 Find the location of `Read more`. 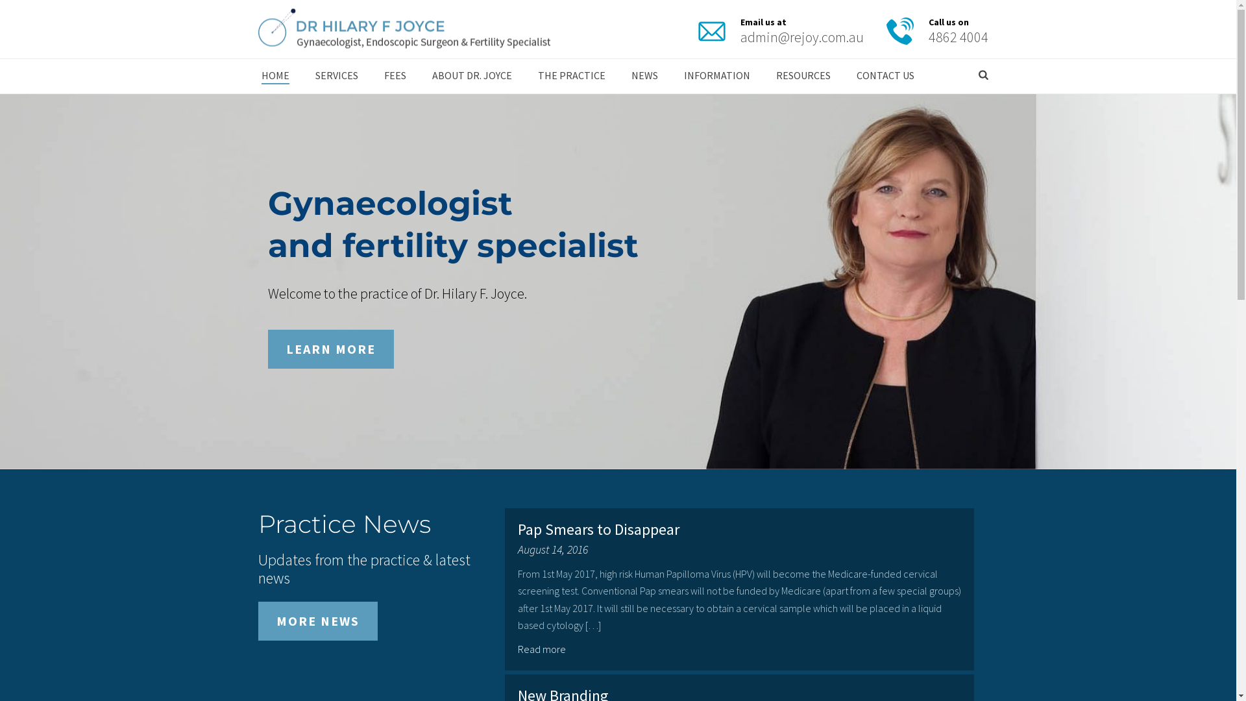

Read more is located at coordinates (544, 649).